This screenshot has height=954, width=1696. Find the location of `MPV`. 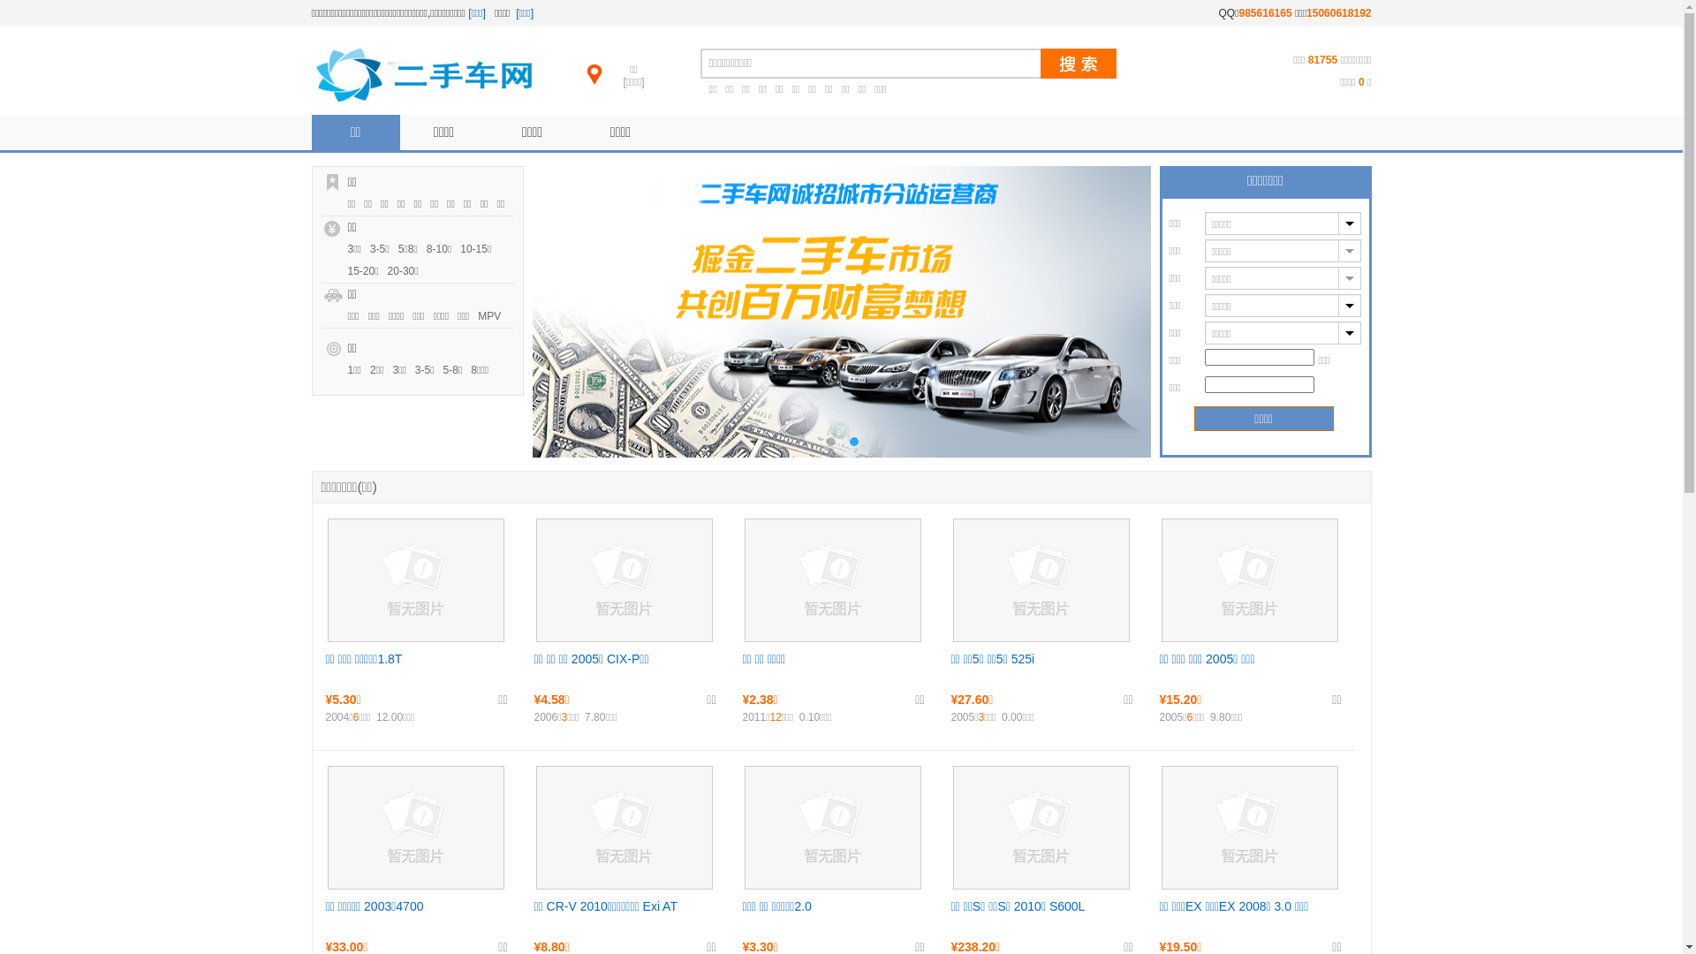

MPV is located at coordinates (494, 316).